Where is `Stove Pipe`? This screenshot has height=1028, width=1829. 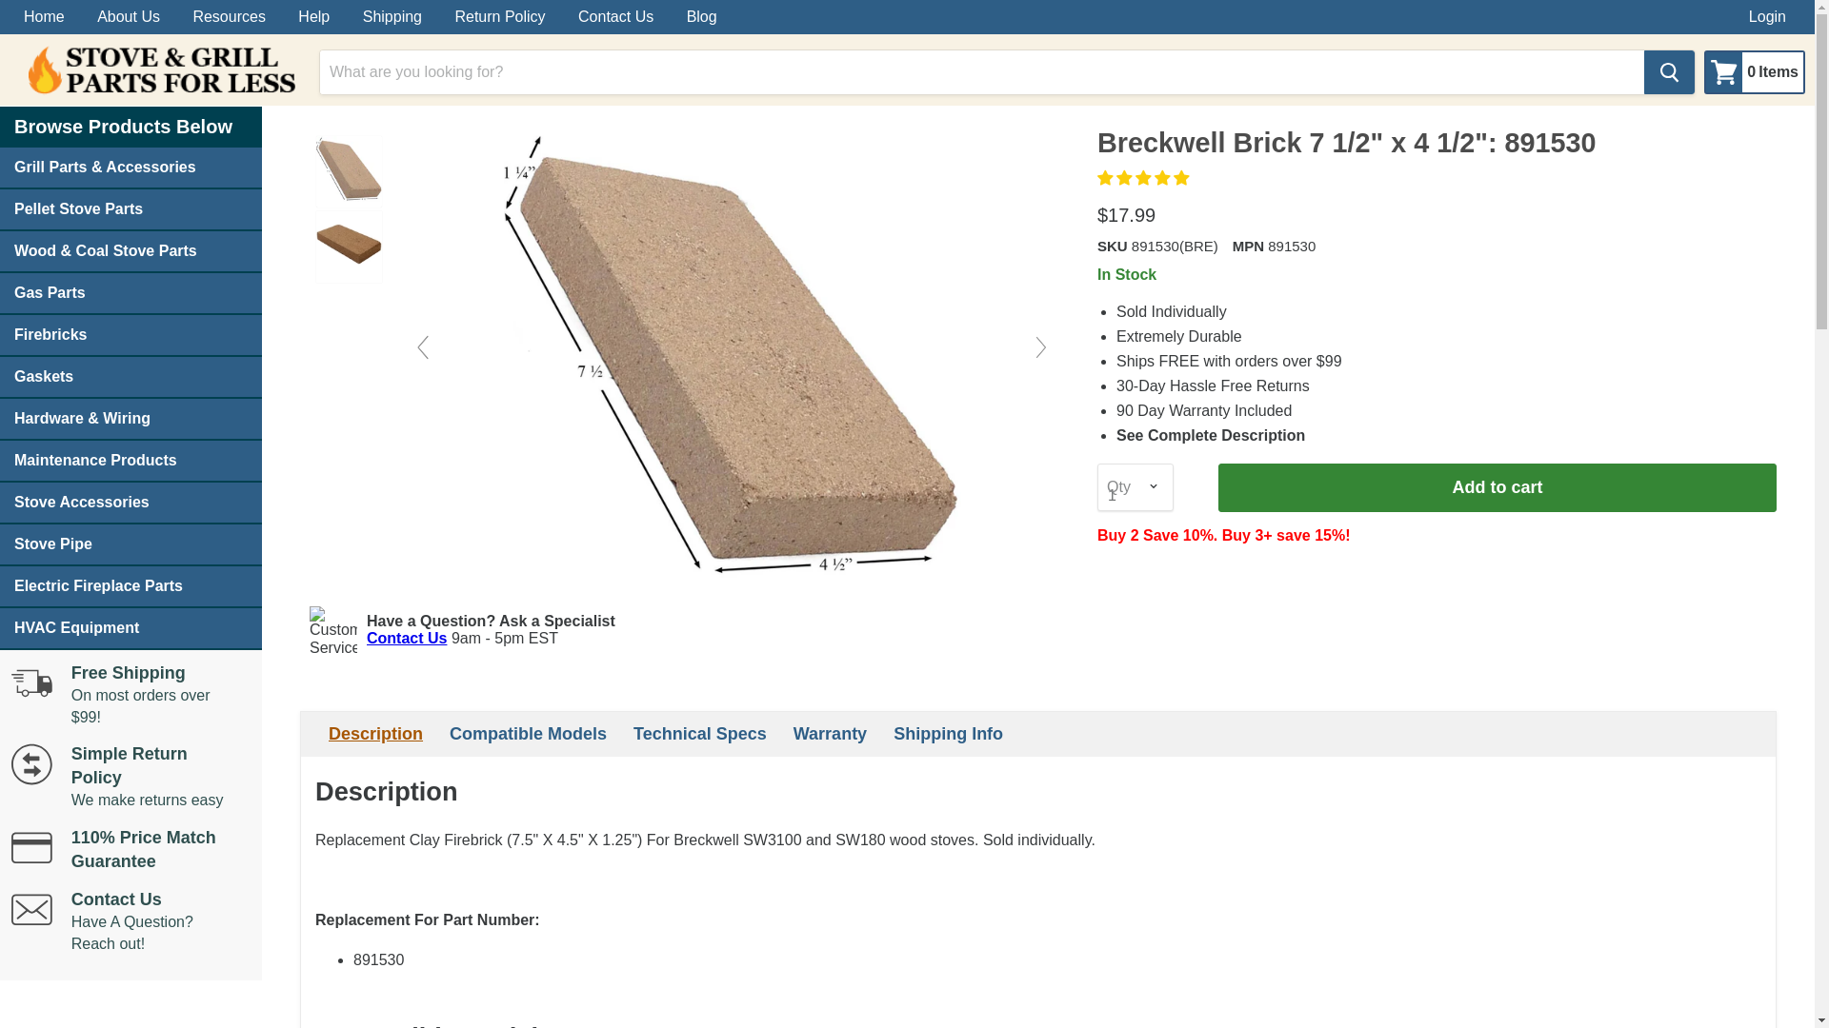 Stove Pipe is located at coordinates (702, 17).